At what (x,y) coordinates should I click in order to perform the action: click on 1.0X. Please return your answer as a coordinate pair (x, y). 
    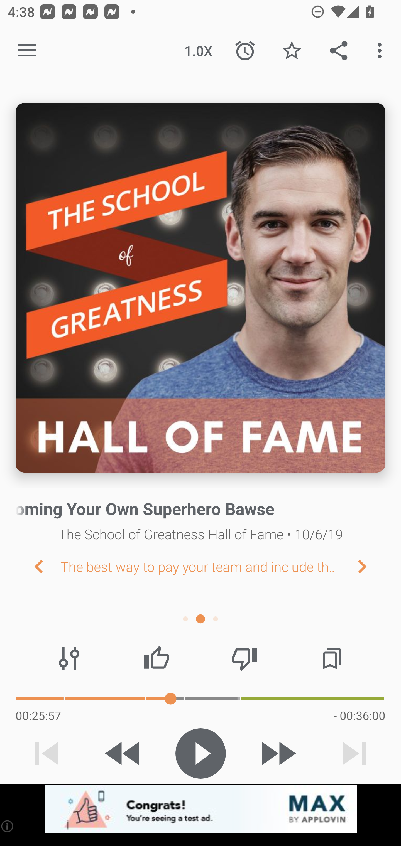
    Looking at the image, I should click on (198, 51).